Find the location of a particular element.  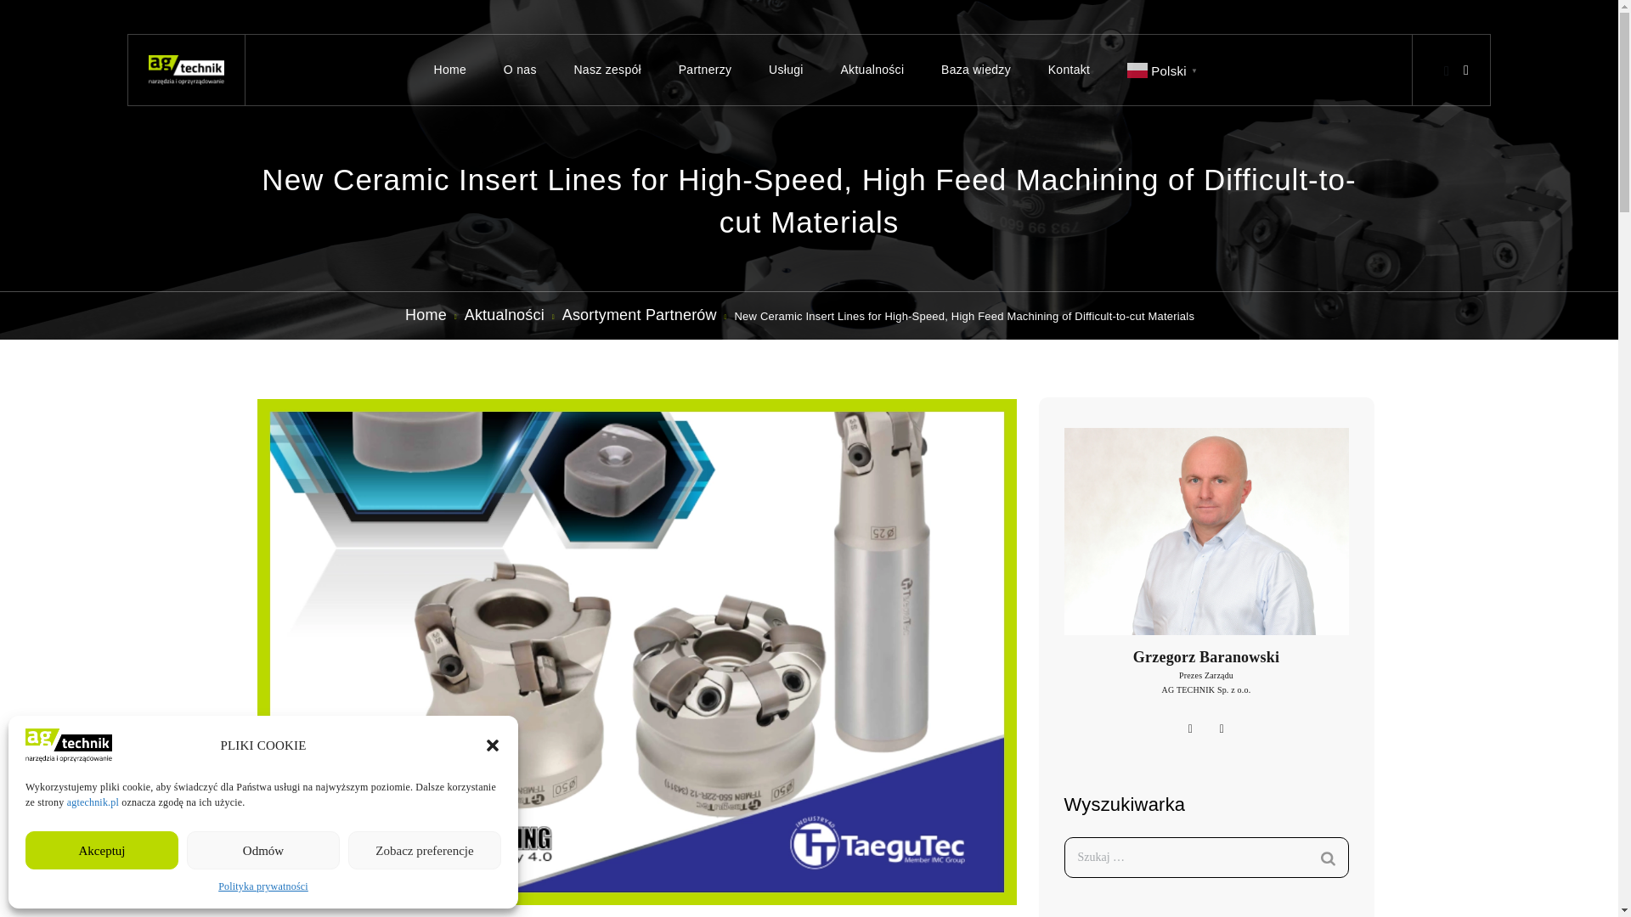

Akceptuj is located at coordinates (102, 849).